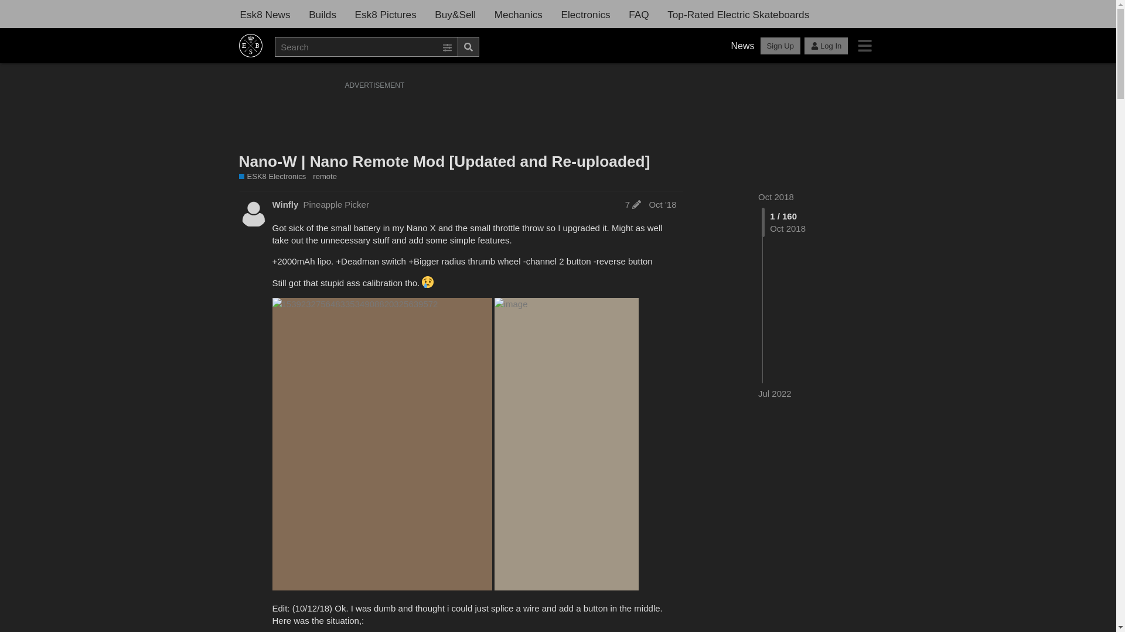  Describe the element at coordinates (662, 205) in the screenshot. I see `Oct '18` at that location.